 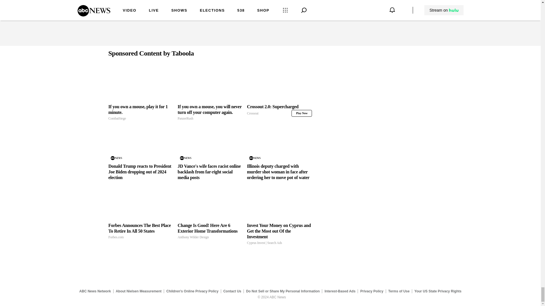 I want to click on Change Is Good! Here Are 6 Exterior Home Transformations, so click(x=210, y=203).